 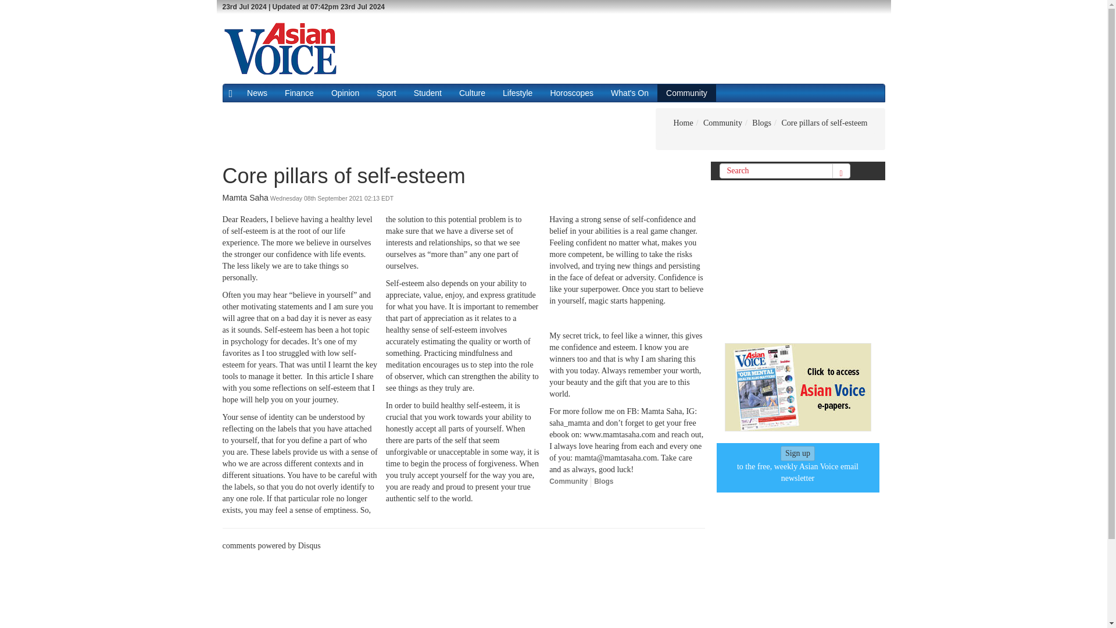 What do you see at coordinates (682, 123) in the screenshot?
I see `Home` at bounding box center [682, 123].